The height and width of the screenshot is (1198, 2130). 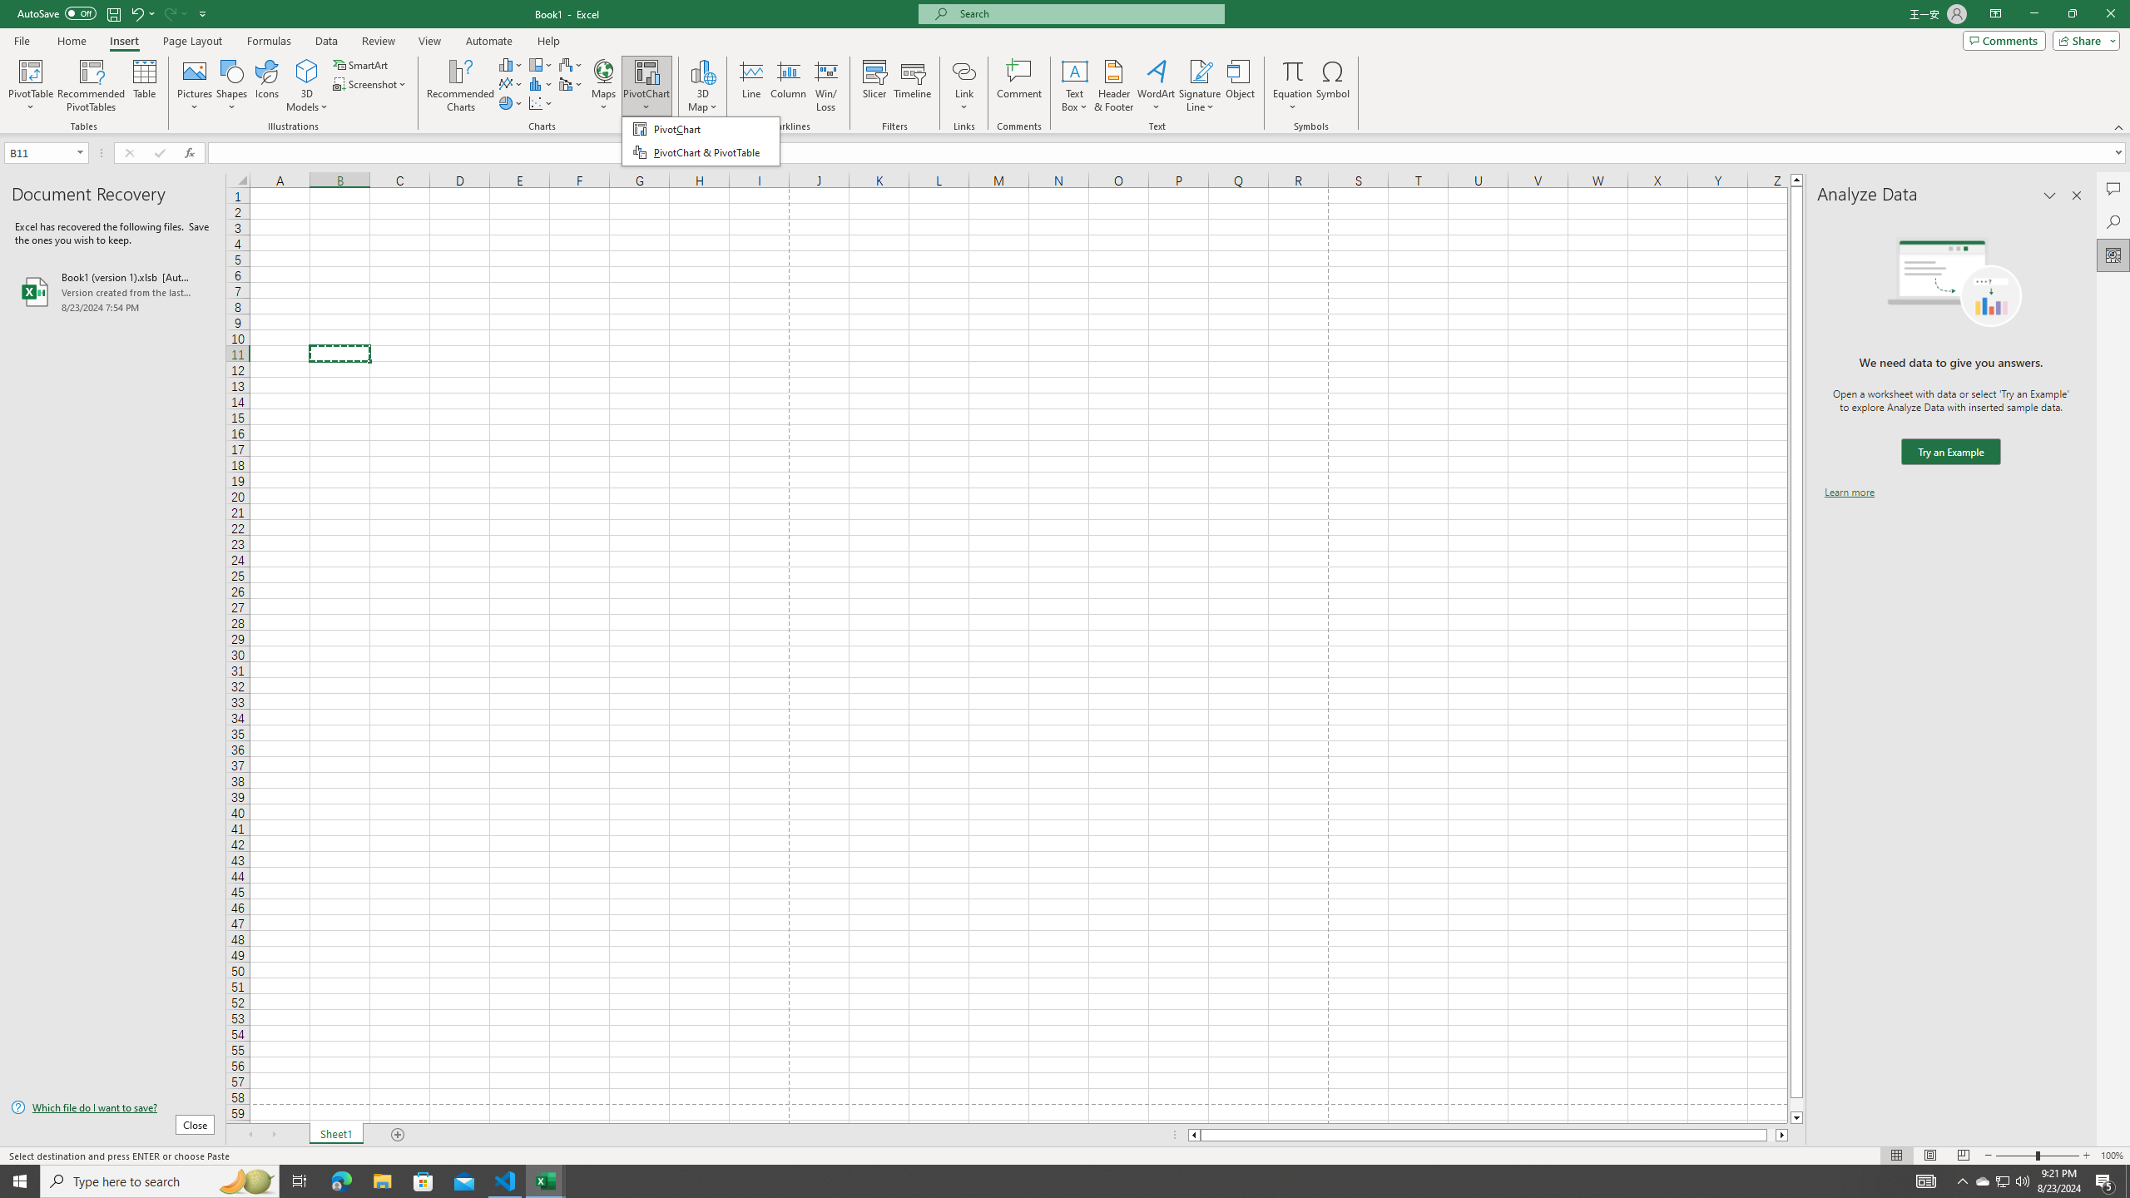 What do you see at coordinates (273, 1135) in the screenshot?
I see `Scroll Right` at bounding box center [273, 1135].